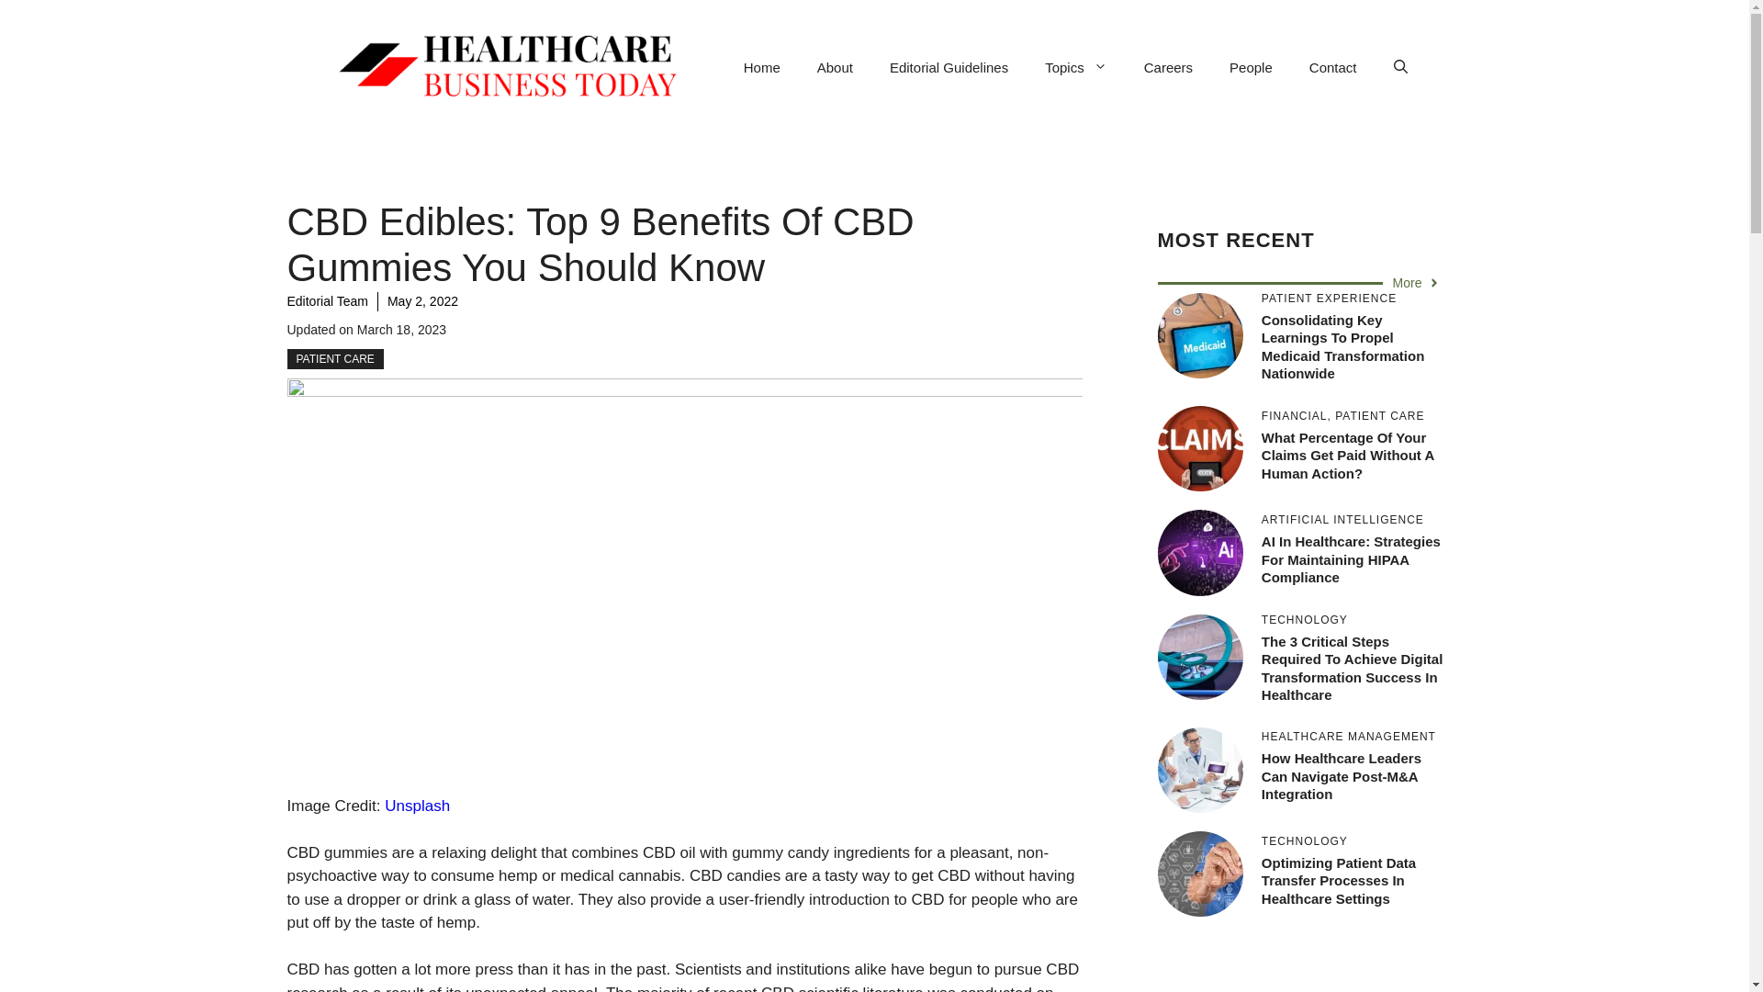  What do you see at coordinates (1417, 283) in the screenshot?
I see `More` at bounding box center [1417, 283].